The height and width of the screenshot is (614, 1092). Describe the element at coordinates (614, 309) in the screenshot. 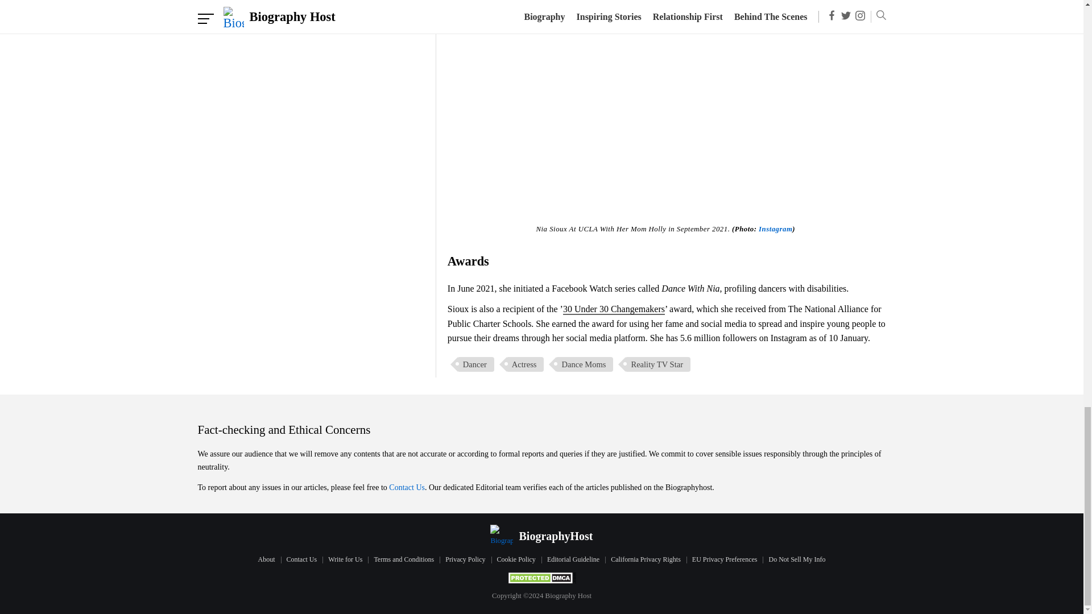

I see `30 Under 30 Changemakers` at that location.